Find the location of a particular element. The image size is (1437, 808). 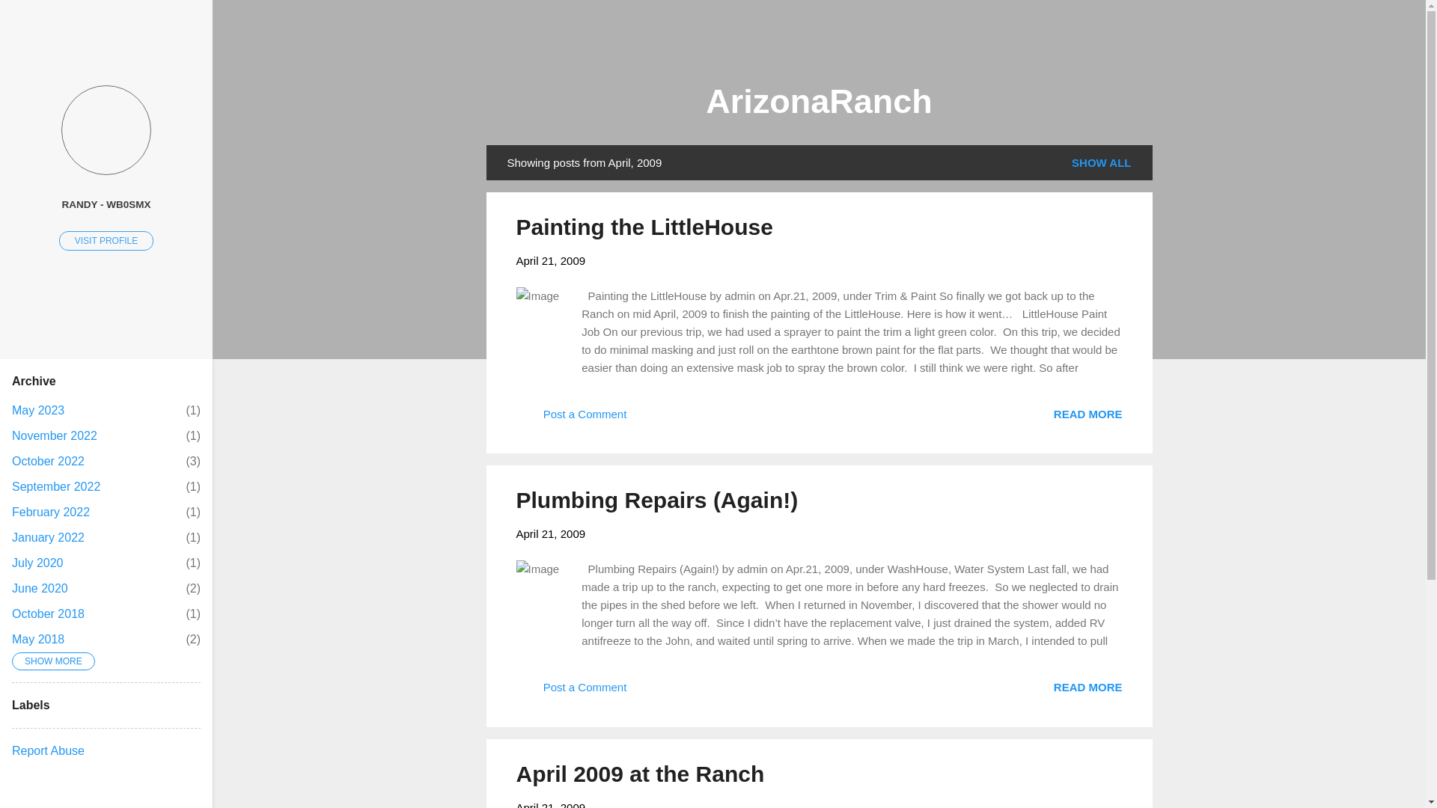

Post a Comment is located at coordinates (571, 419).